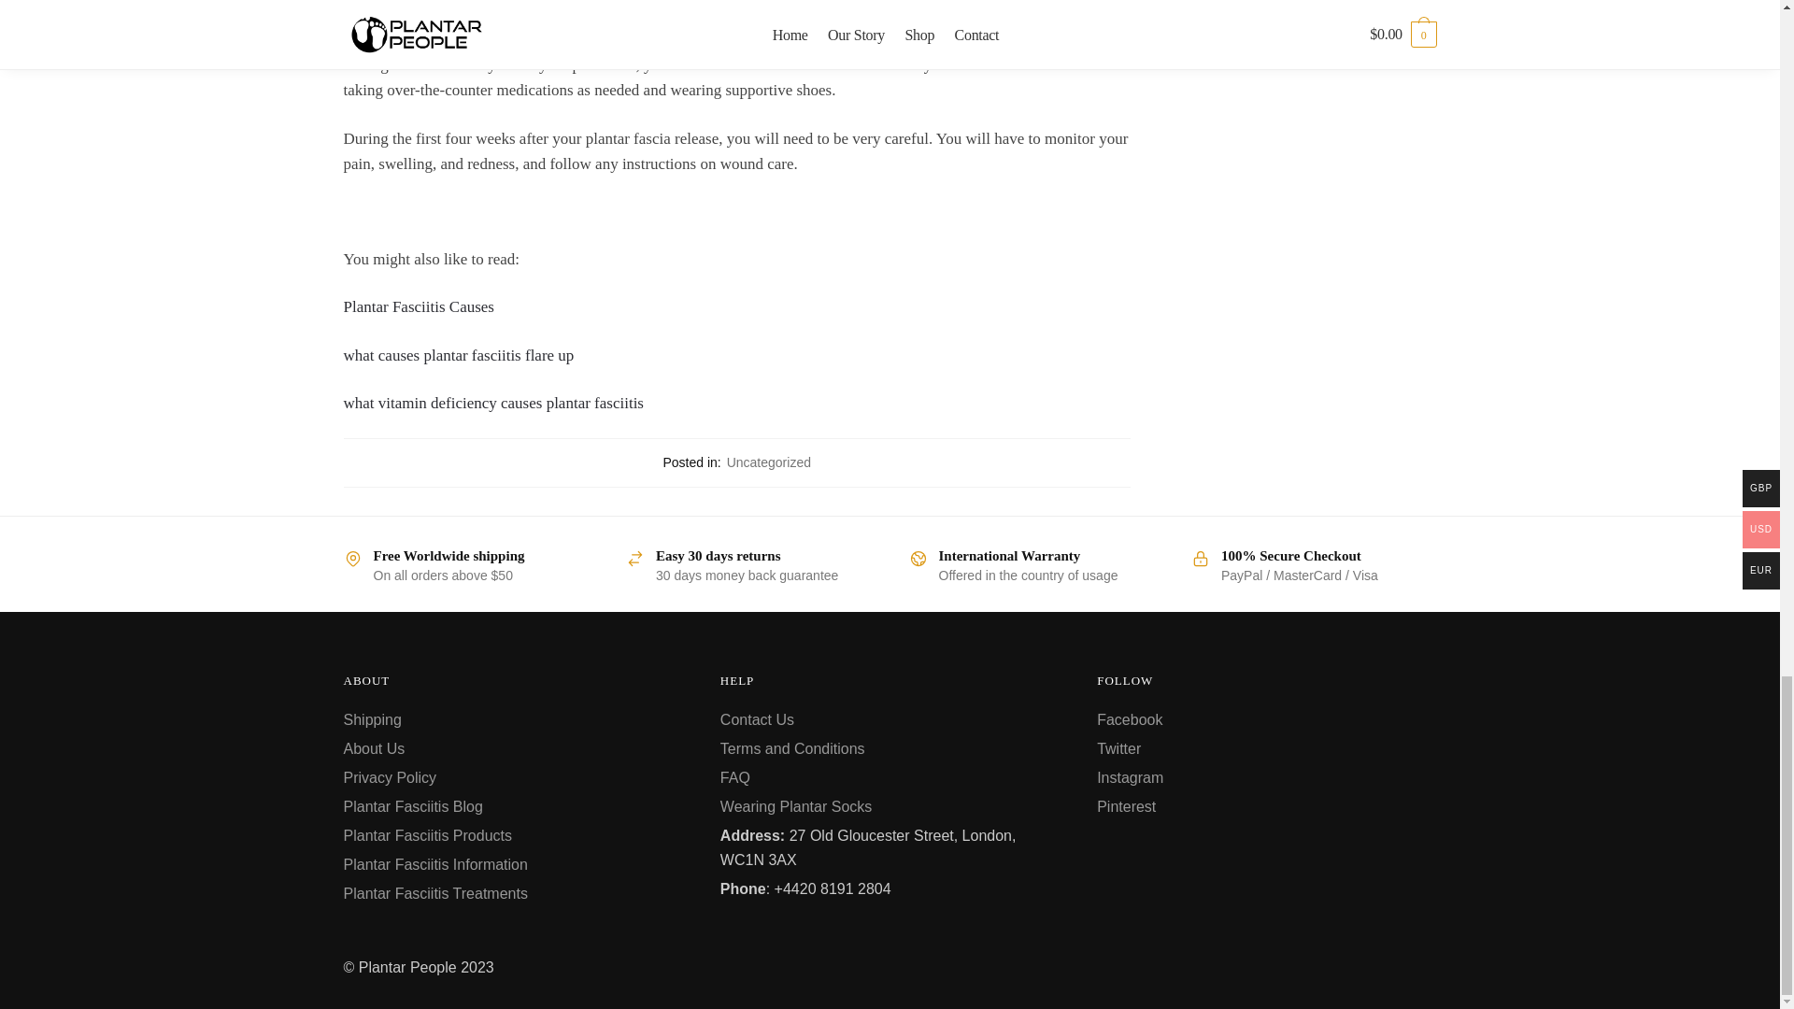 This screenshot has width=1794, height=1009. What do you see at coordinates (413, 806) in the screenshot?
I see `Plantar Fasciitis Blog` at bounding box center [413, 806].